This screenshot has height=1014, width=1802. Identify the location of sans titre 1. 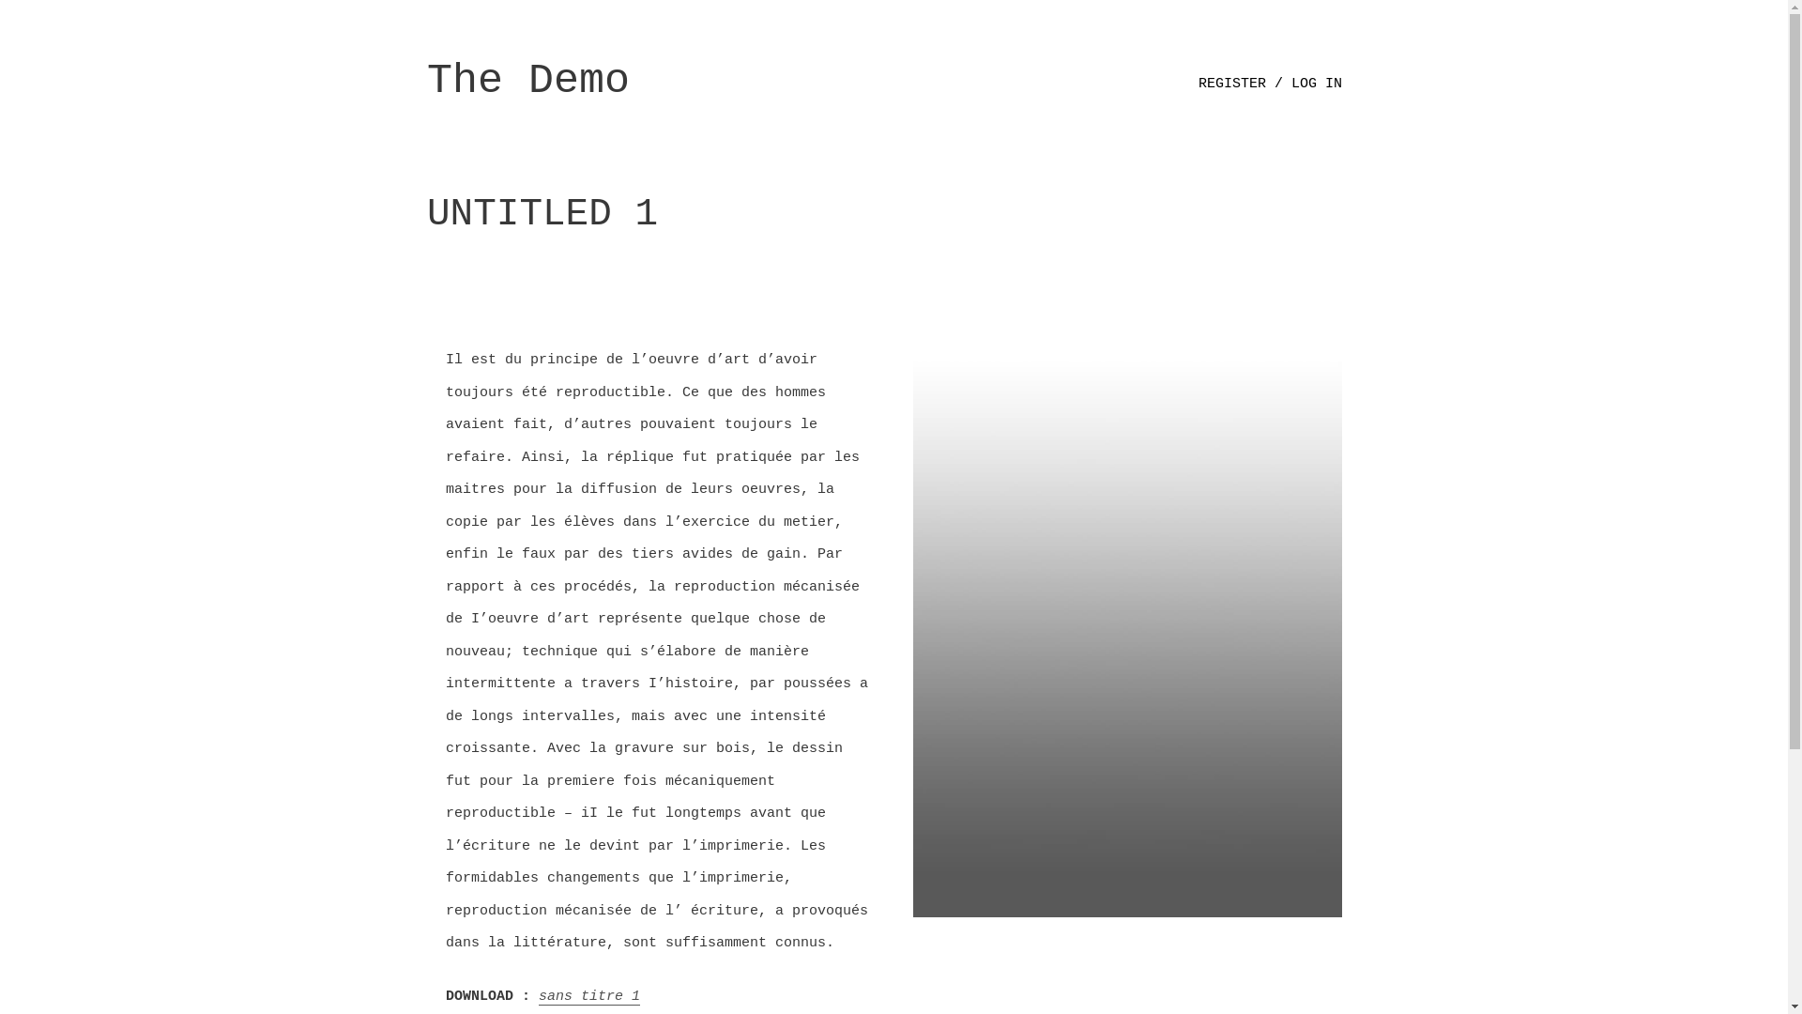
(589, 997).